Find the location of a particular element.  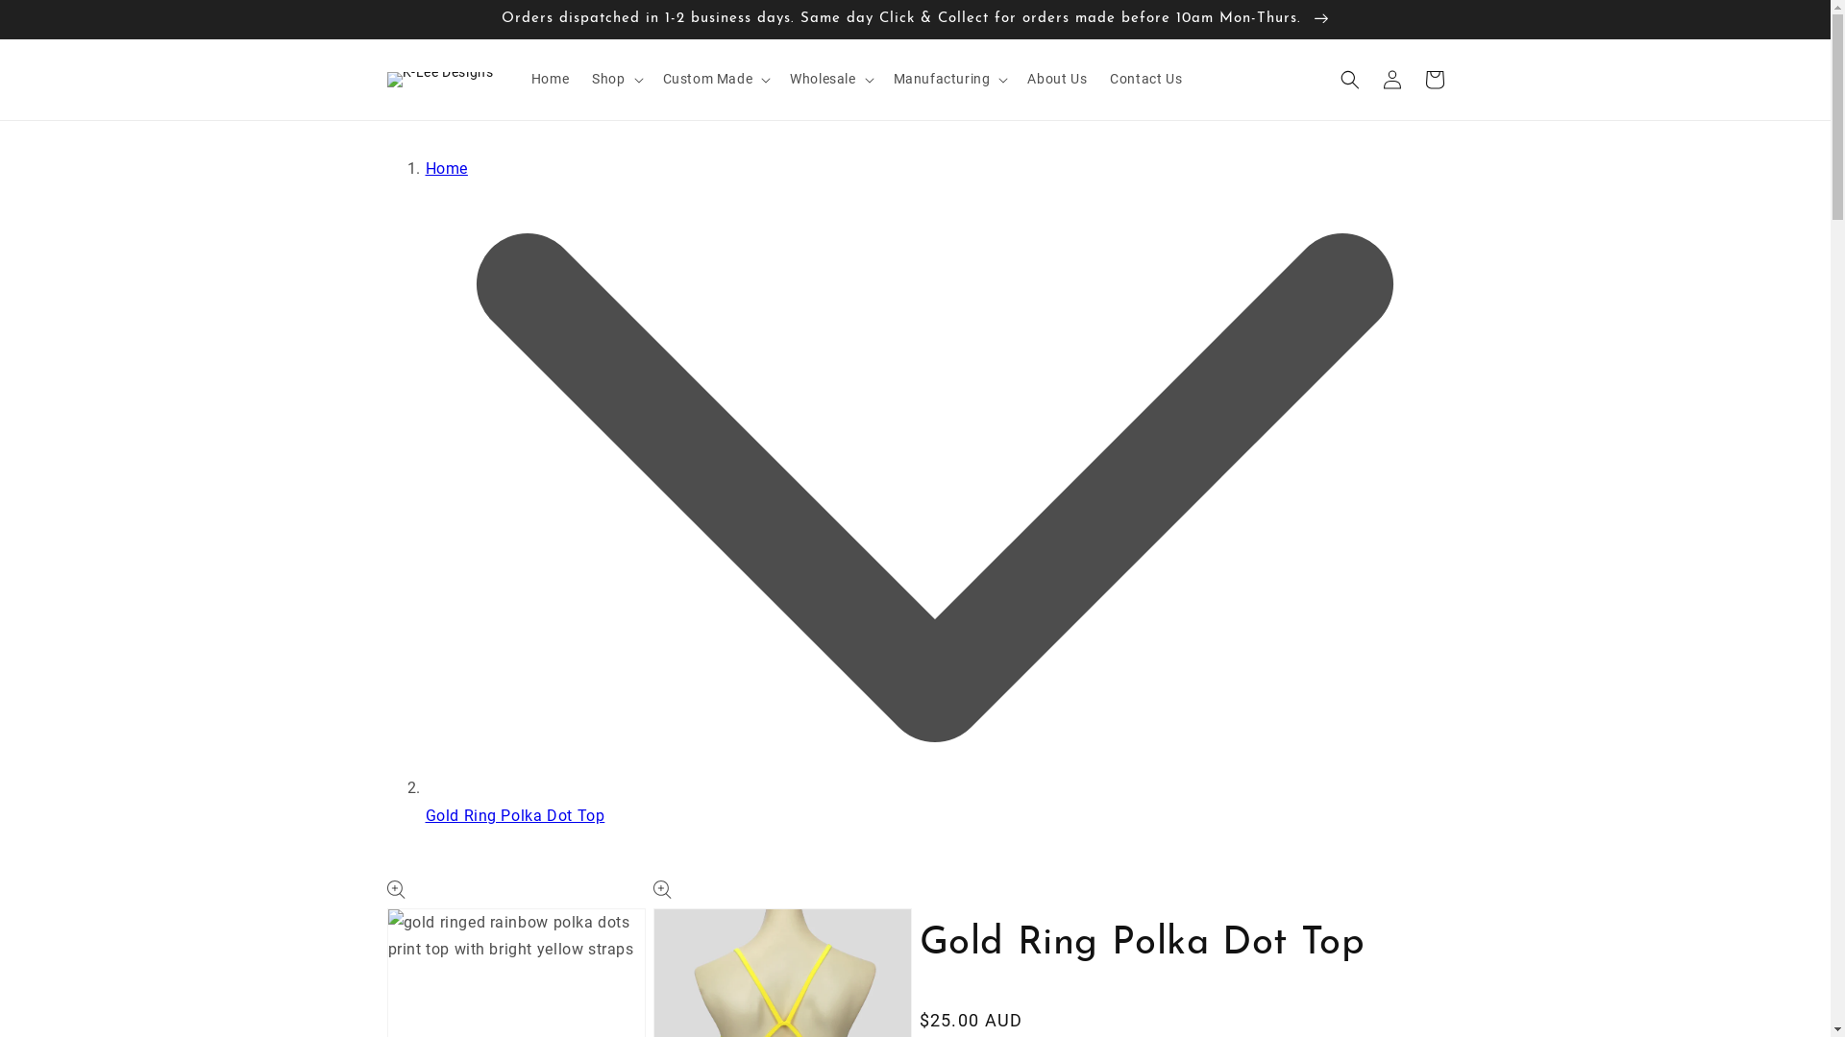

About Us is located at coordinates (1057, 79).